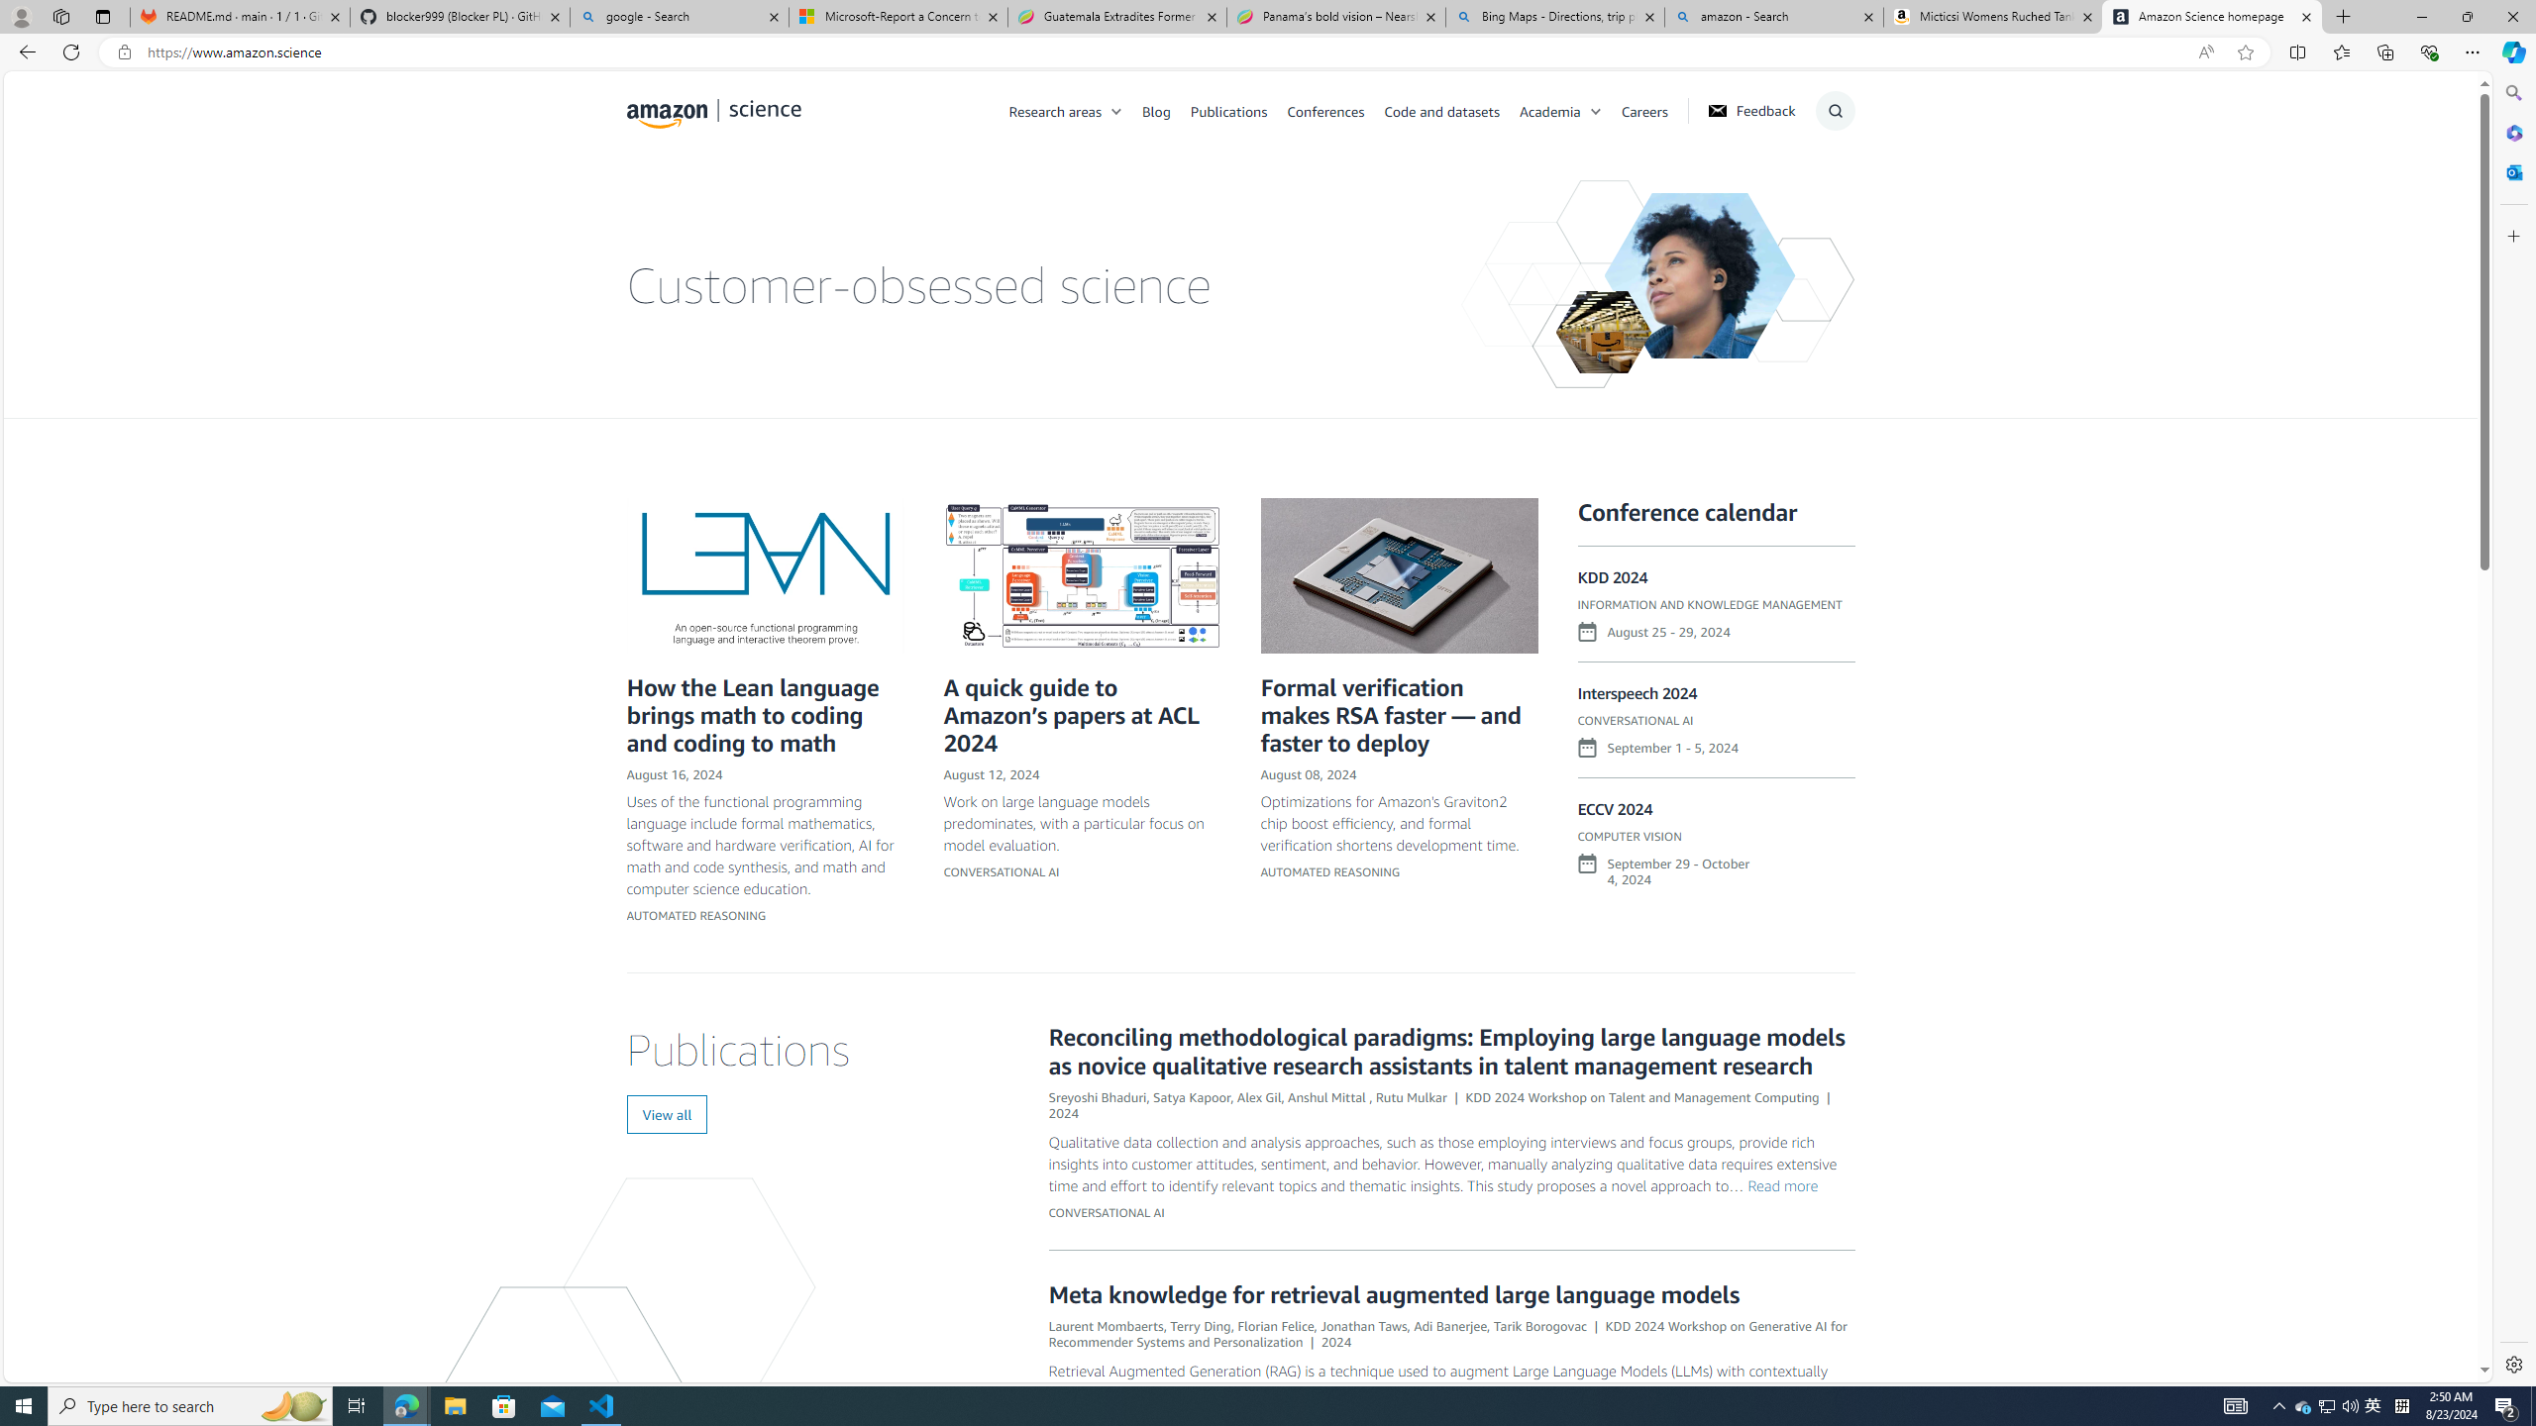 The image size is (2536, 1426). I want to click on Interspeech 2024, so click(1638, 693).